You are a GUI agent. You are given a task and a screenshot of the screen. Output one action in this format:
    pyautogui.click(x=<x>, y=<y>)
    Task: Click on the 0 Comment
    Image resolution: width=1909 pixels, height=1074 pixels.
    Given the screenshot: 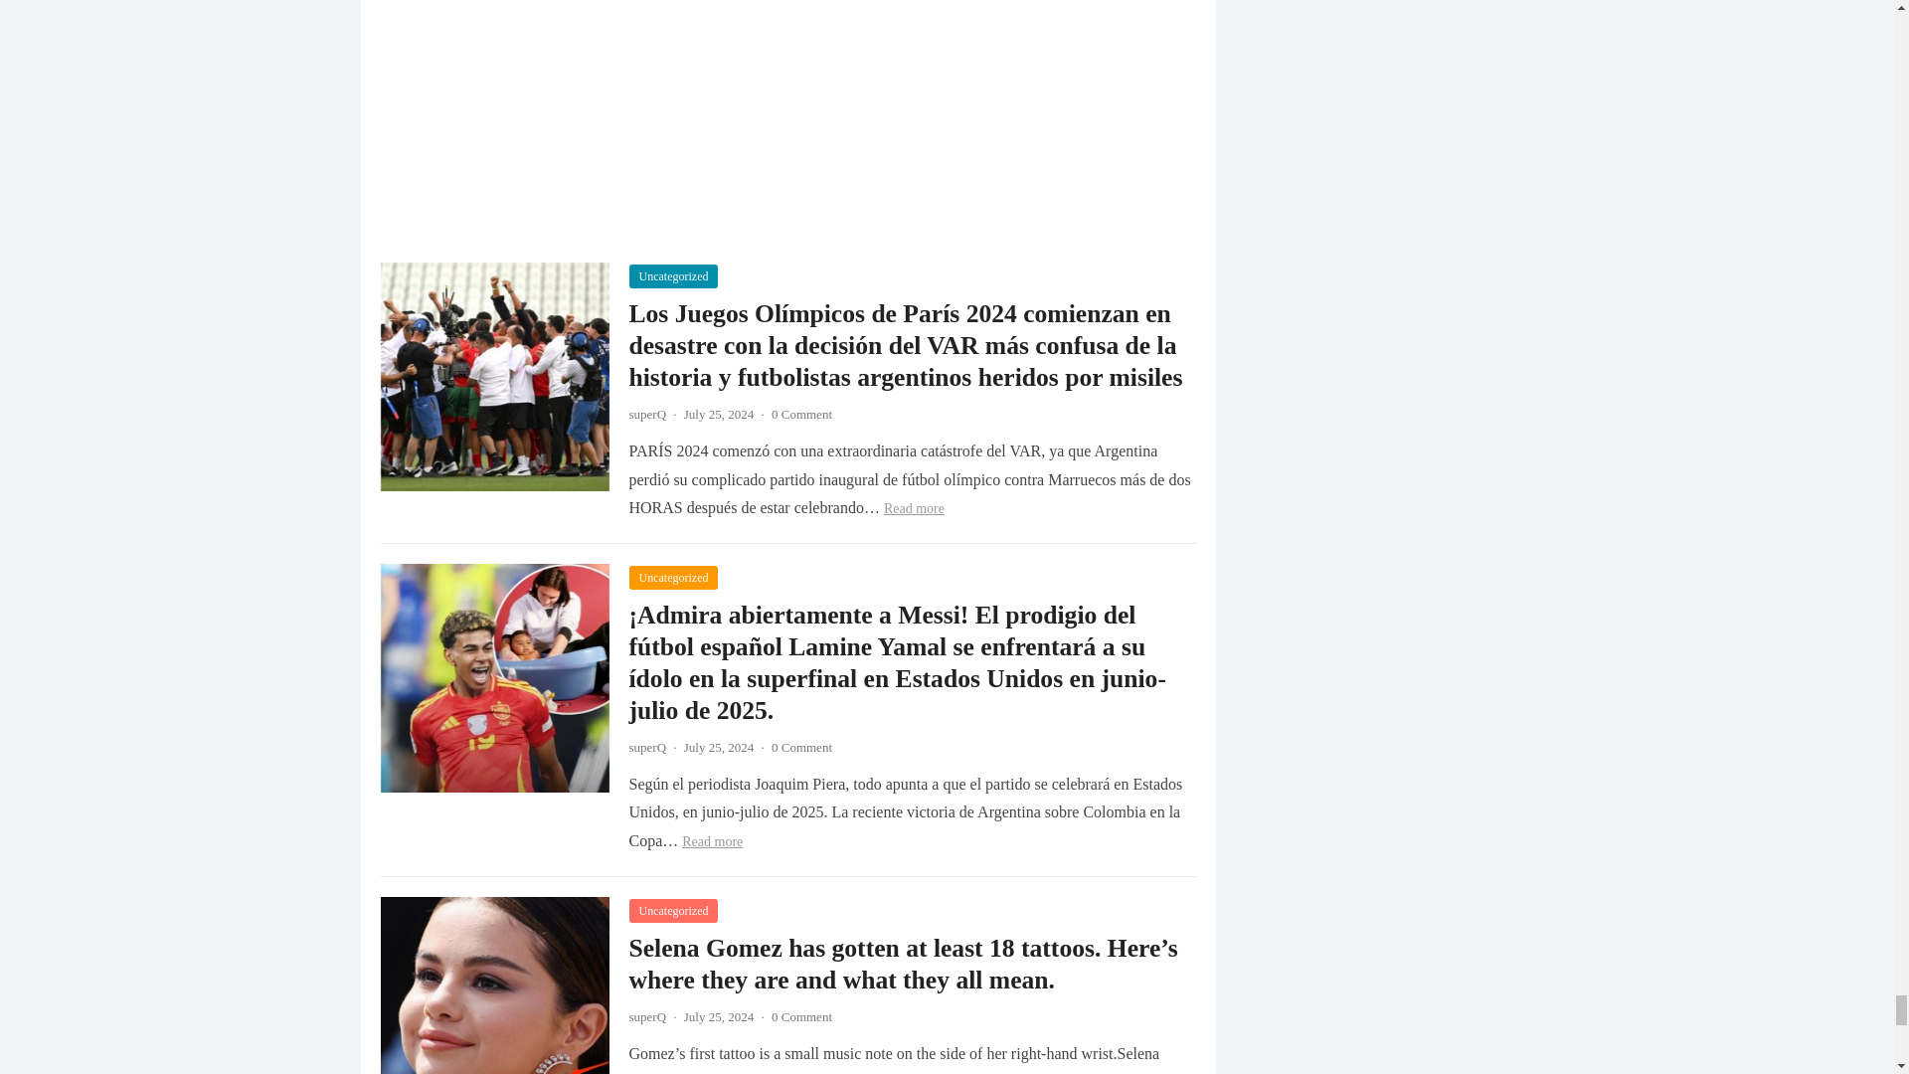 What is the action you would take?
    pyautogui.click(x=801, y=414)
    